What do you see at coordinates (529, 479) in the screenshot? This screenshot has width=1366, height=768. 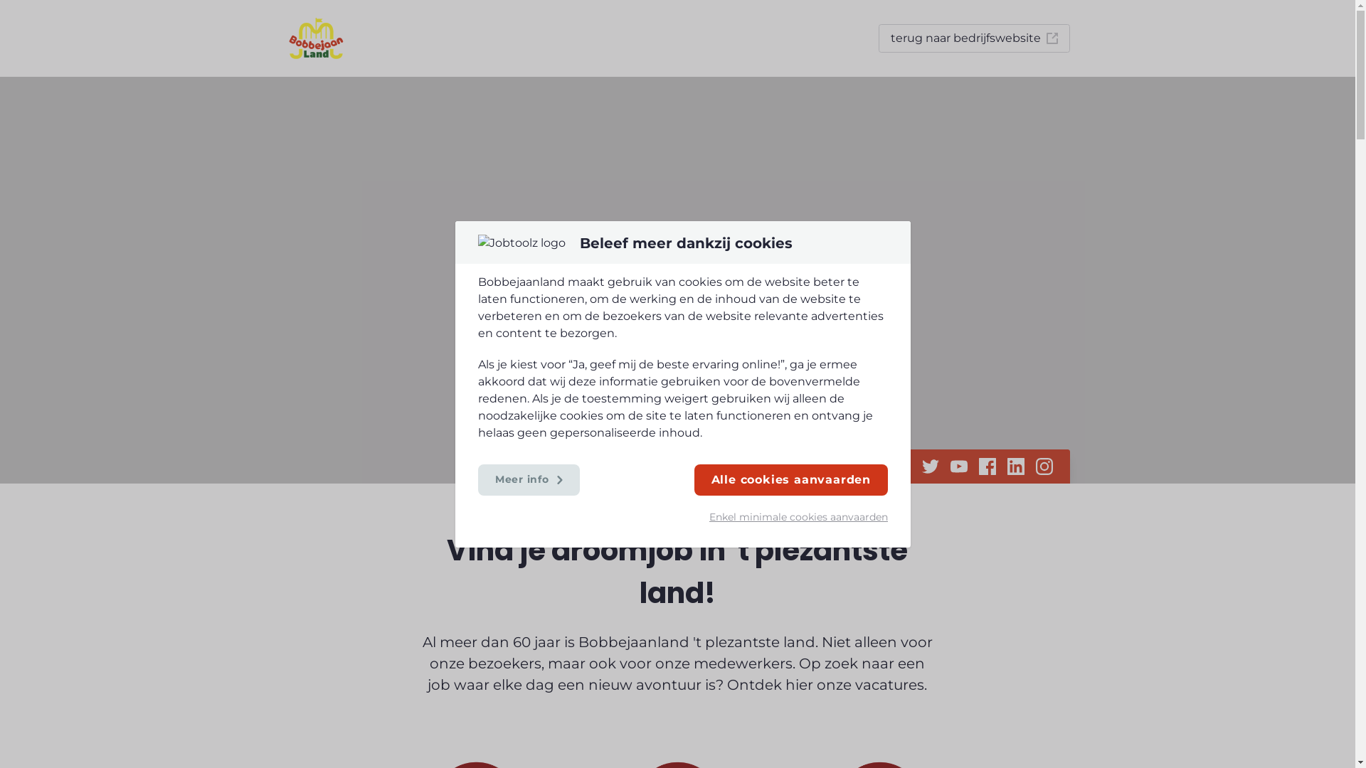 I see `Meer info` at bounding box center [529, 479].